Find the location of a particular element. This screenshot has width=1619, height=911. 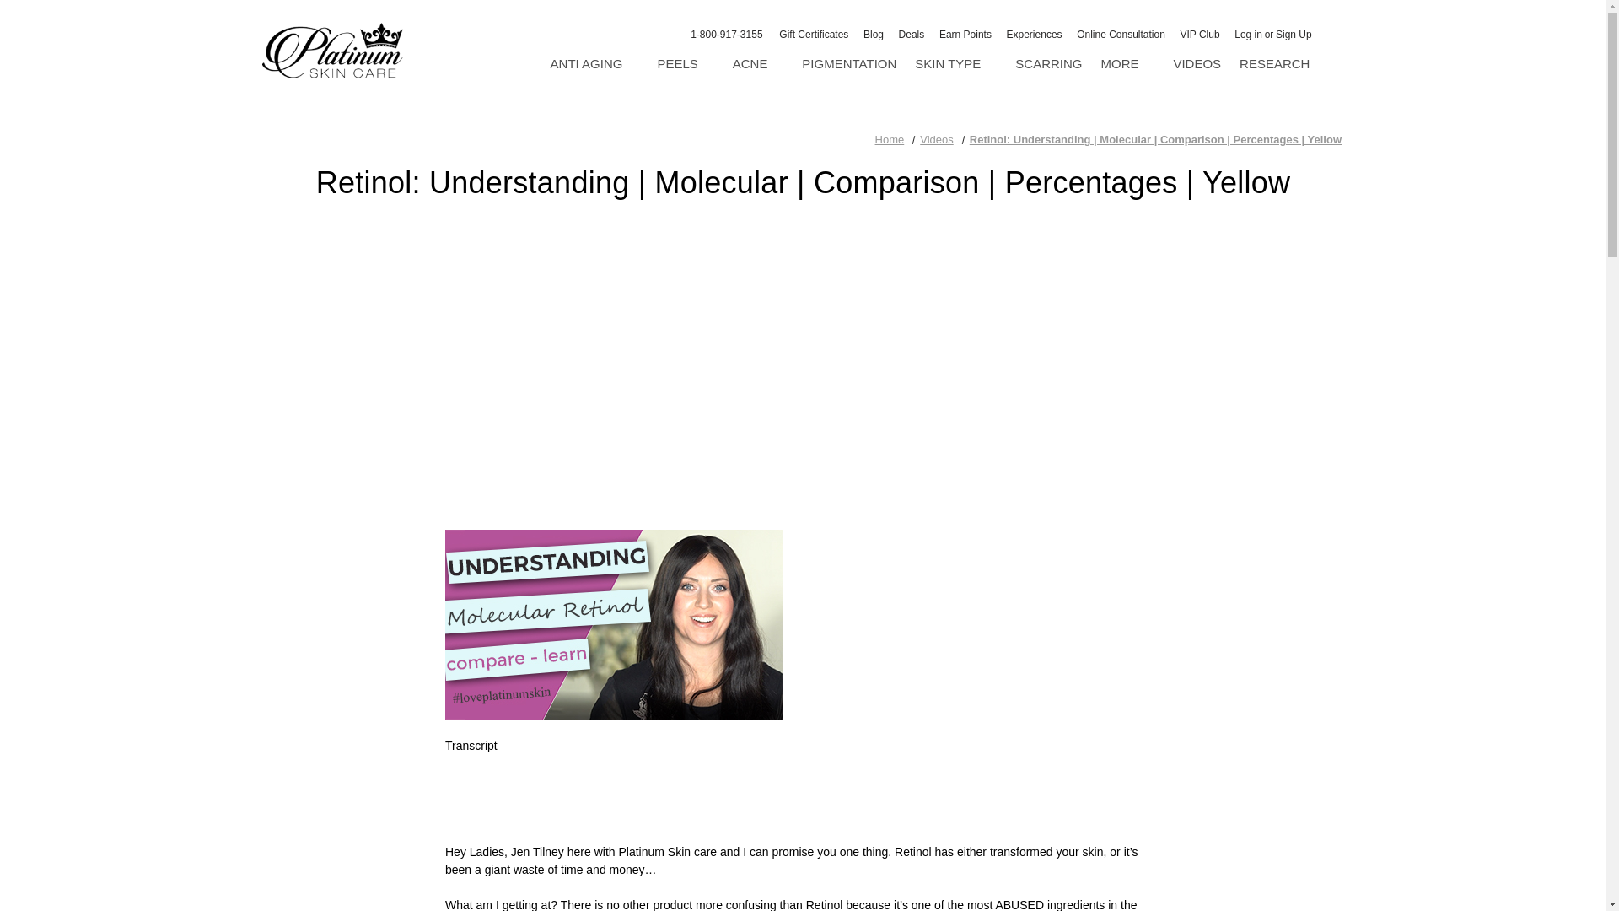

Blog is located at coordinates (874, 35).